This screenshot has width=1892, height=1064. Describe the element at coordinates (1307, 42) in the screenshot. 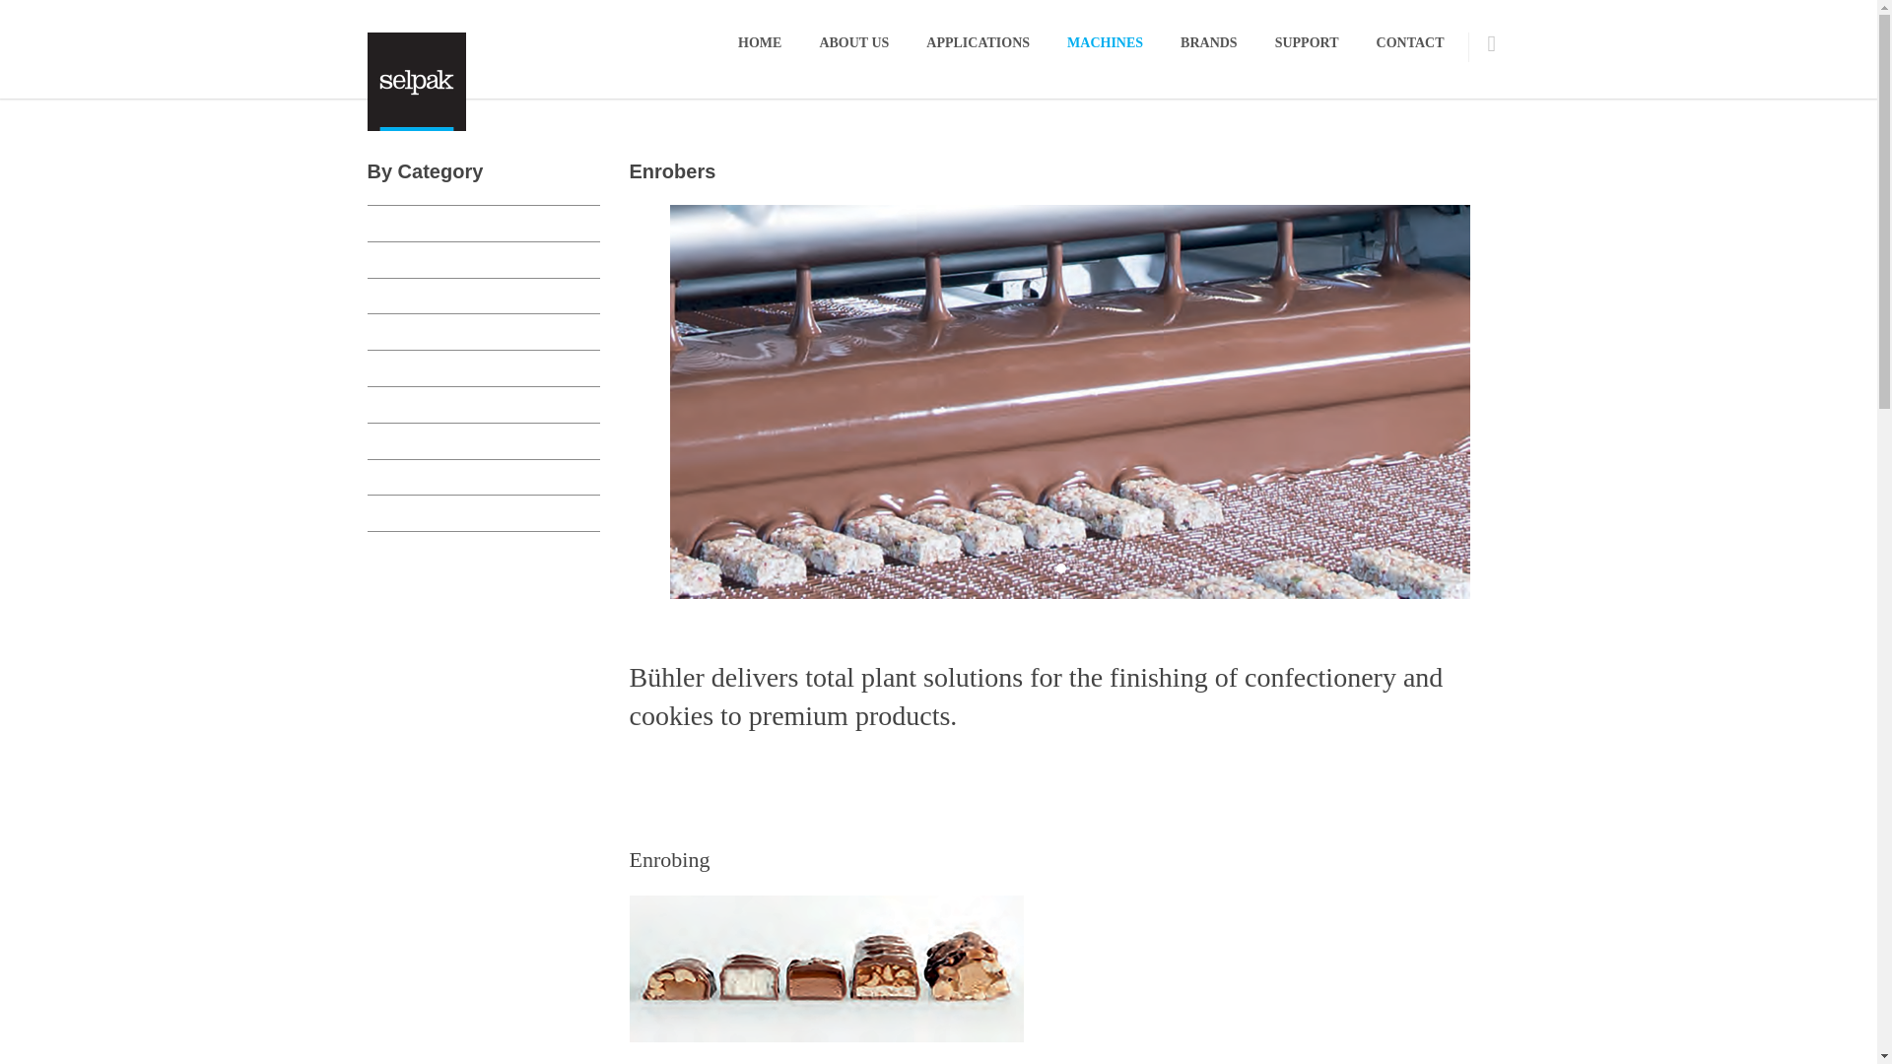

I see `SUPPORT` at that location.